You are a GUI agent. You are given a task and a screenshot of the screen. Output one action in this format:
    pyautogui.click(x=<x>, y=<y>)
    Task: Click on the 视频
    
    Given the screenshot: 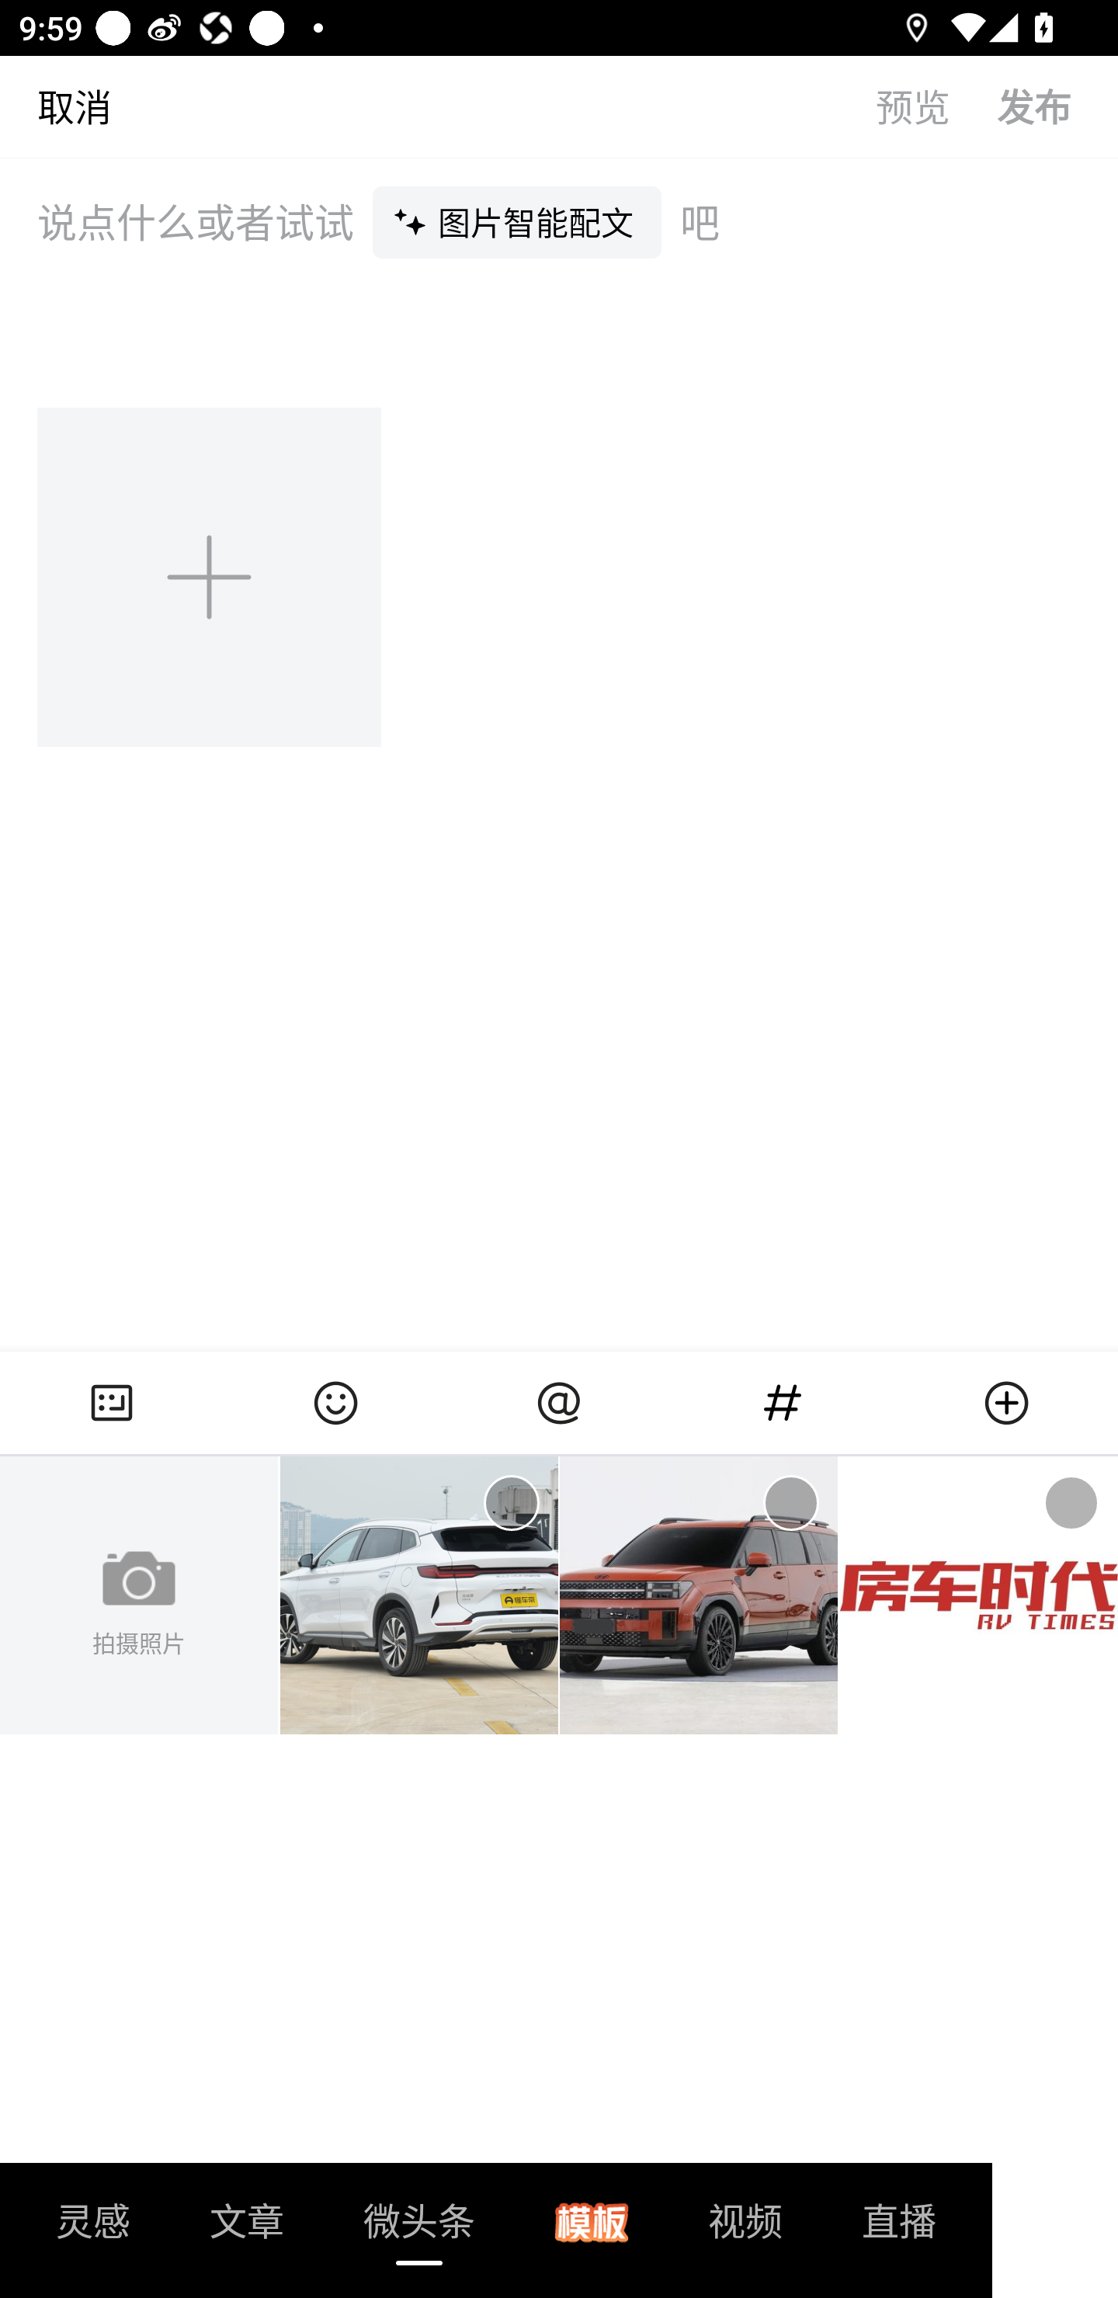 What is the action you would take?
    pyautogui.click(x=745, y=2230)
    